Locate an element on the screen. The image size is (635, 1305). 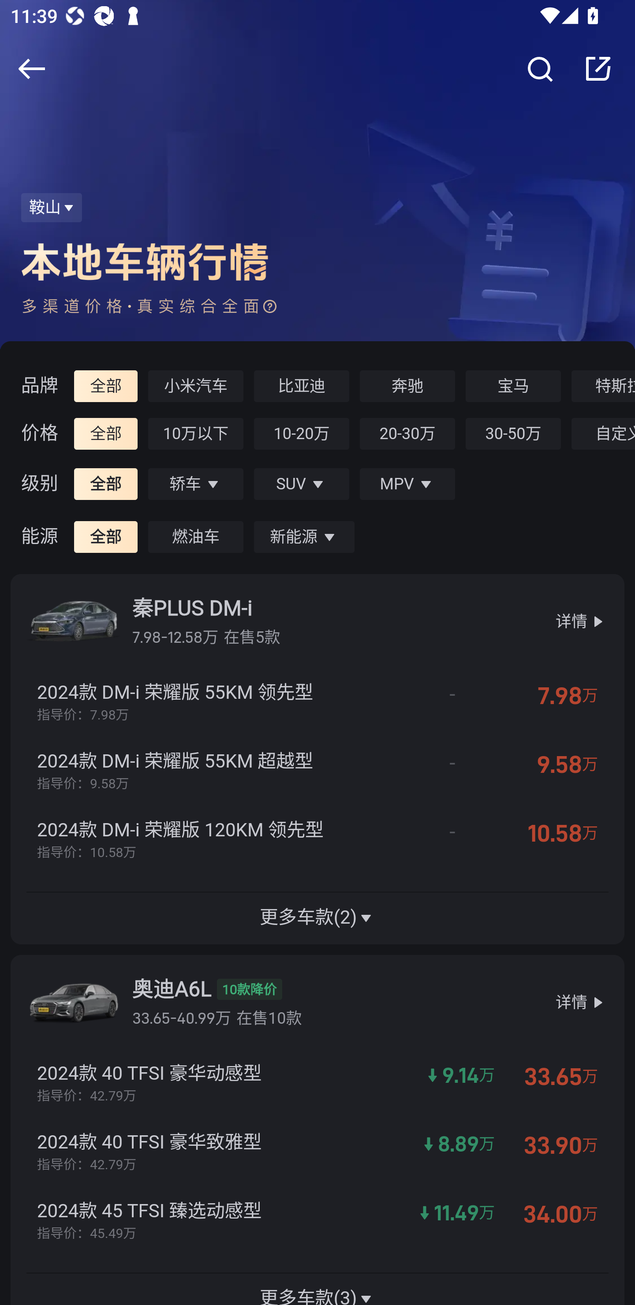
全部 is located at coordinates (107, 434).